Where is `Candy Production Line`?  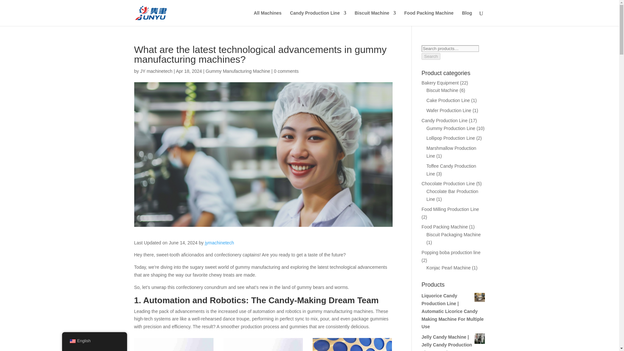
Candy Production Line is located at coordinates (318, 18).